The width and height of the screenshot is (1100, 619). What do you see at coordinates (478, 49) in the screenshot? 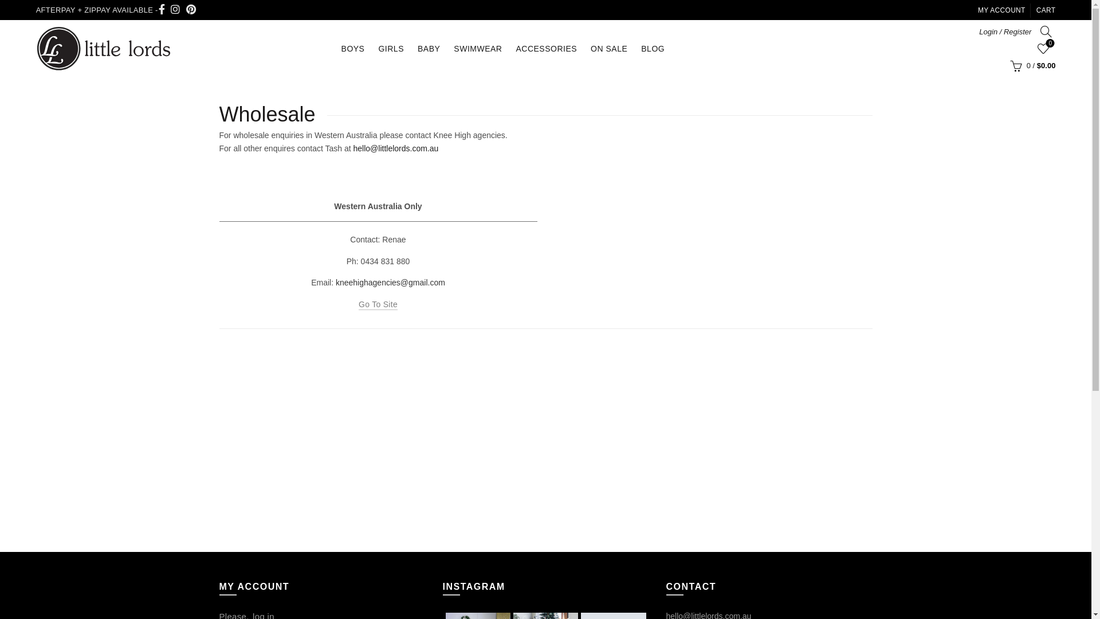
I see `SWIMWEAR` at bounding box center [478, 49].